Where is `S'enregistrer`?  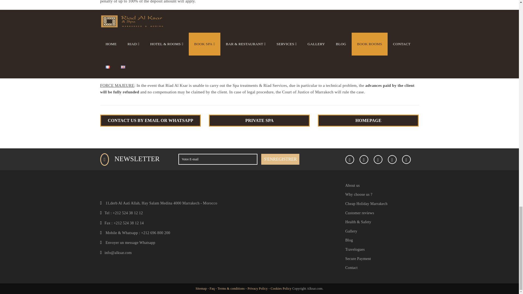
S'enregistrer is located at coordinates (280, 159).